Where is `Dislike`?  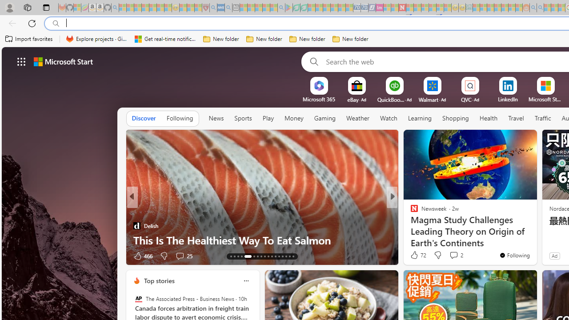 Dislike is located at coordinates (437, 255).